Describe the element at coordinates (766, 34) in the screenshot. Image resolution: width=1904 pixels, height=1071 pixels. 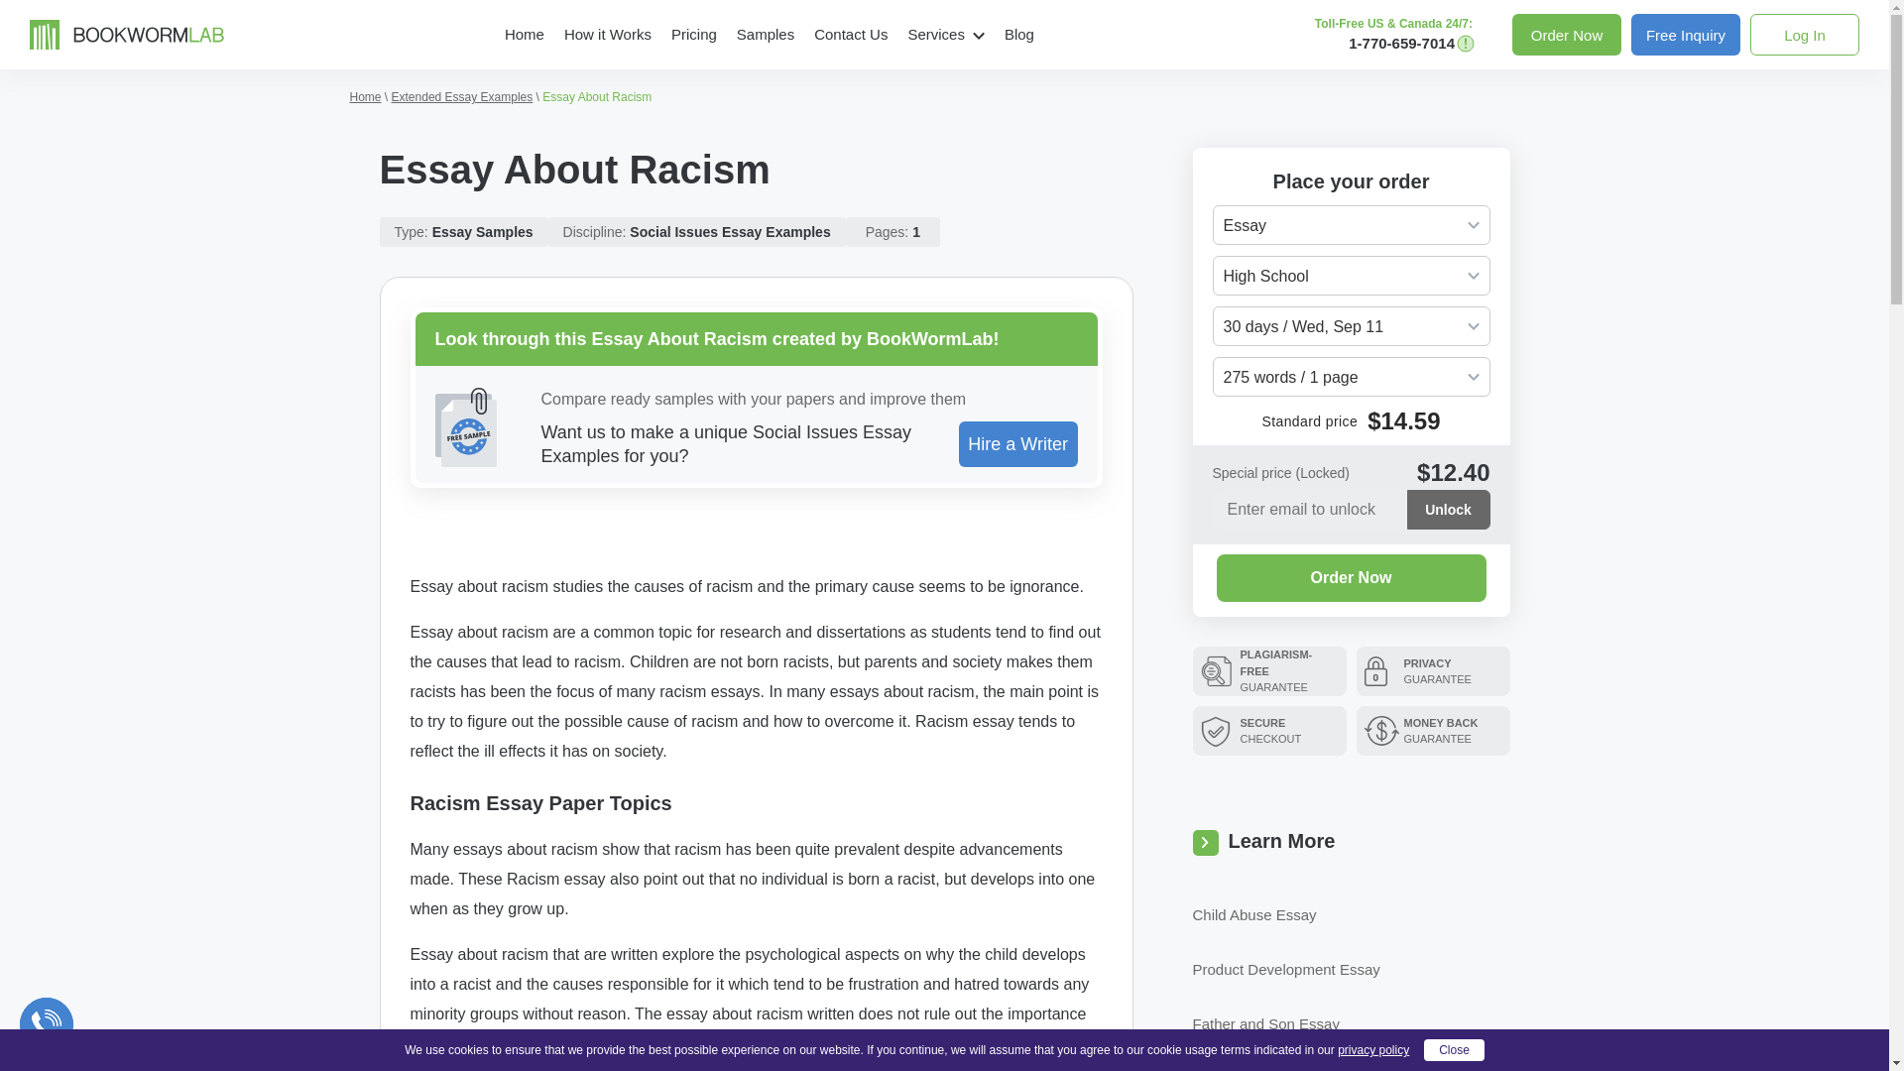
I see `Samples` at that location.